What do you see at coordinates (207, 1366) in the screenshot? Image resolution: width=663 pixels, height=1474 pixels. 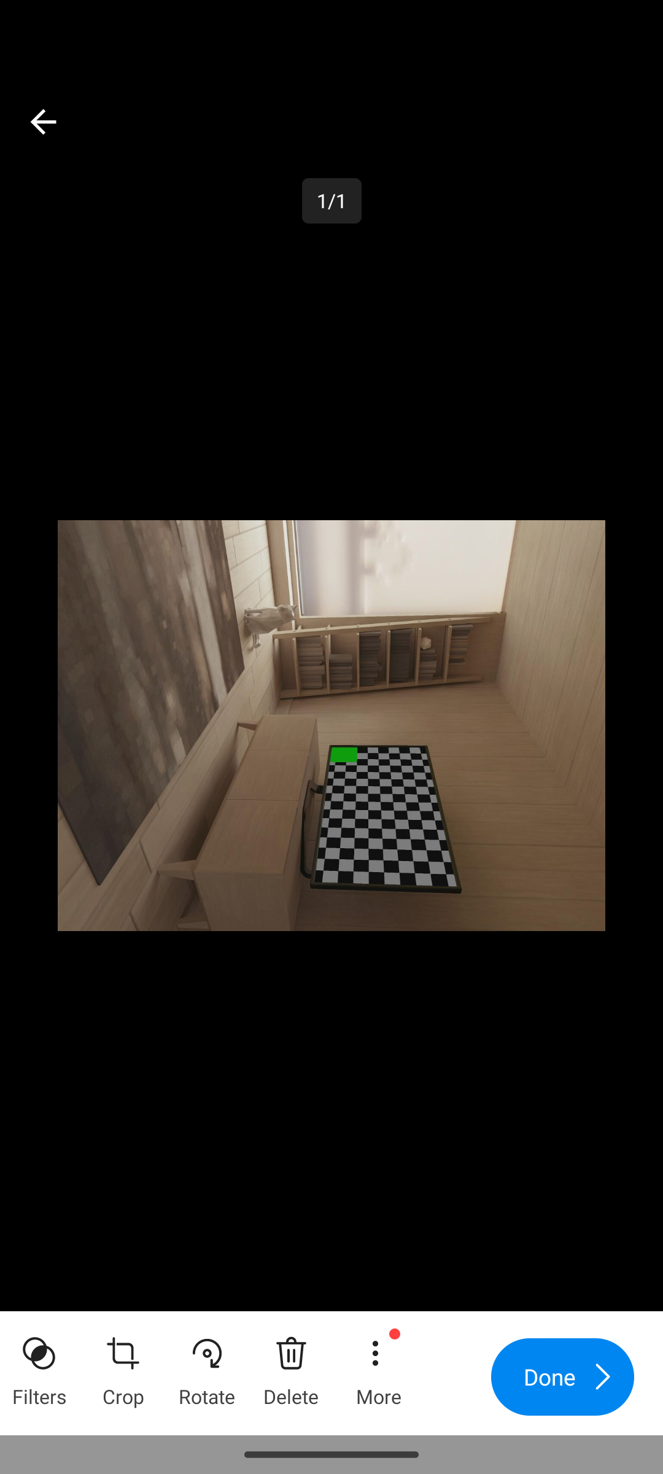 I see `Rotate` at bounding box center [207, 1366].